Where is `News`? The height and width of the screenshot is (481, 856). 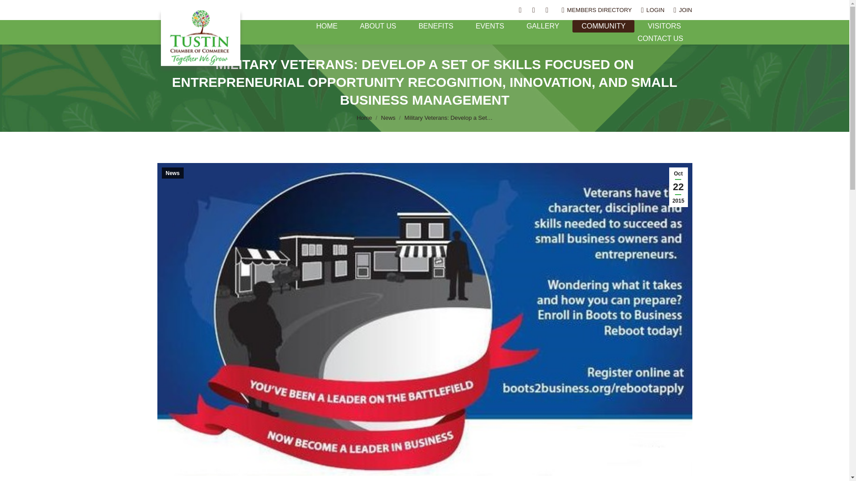
News is located at coordinates (388, 118).